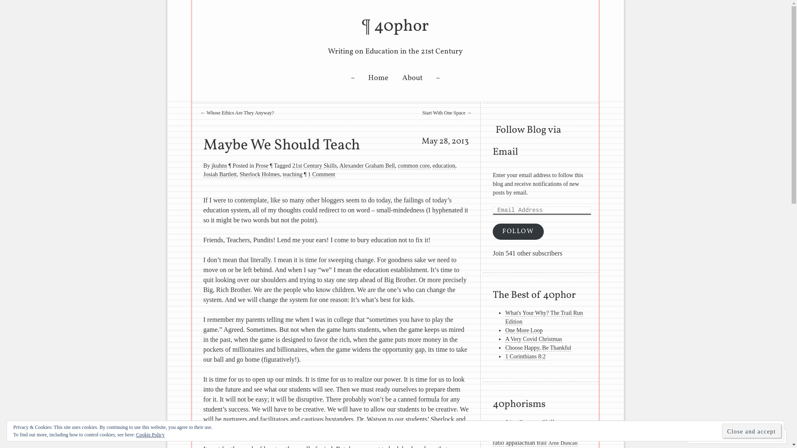 The height and width of the screenshot is (448, 797). I want to click on Sherlock Holmes, so click(260, 175).